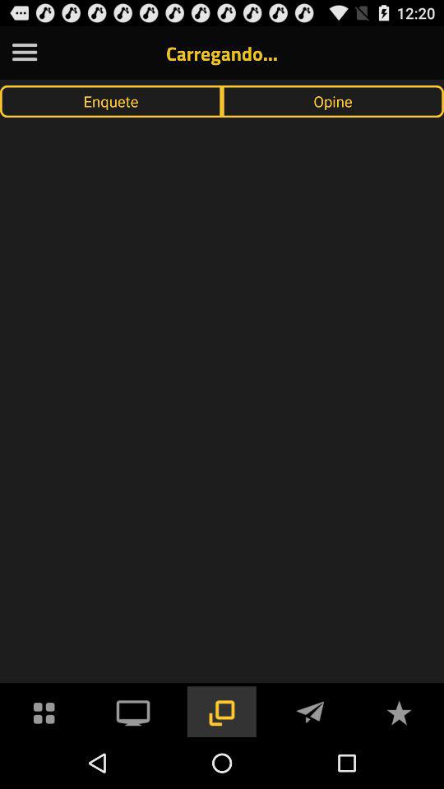 Image resolution: width=444 pixels, height=789 pixels. What do you see at coordinates (333, 101) in the screenshot?
I see `click the button to the right of enquete icon` at bounding box center [333, 101].